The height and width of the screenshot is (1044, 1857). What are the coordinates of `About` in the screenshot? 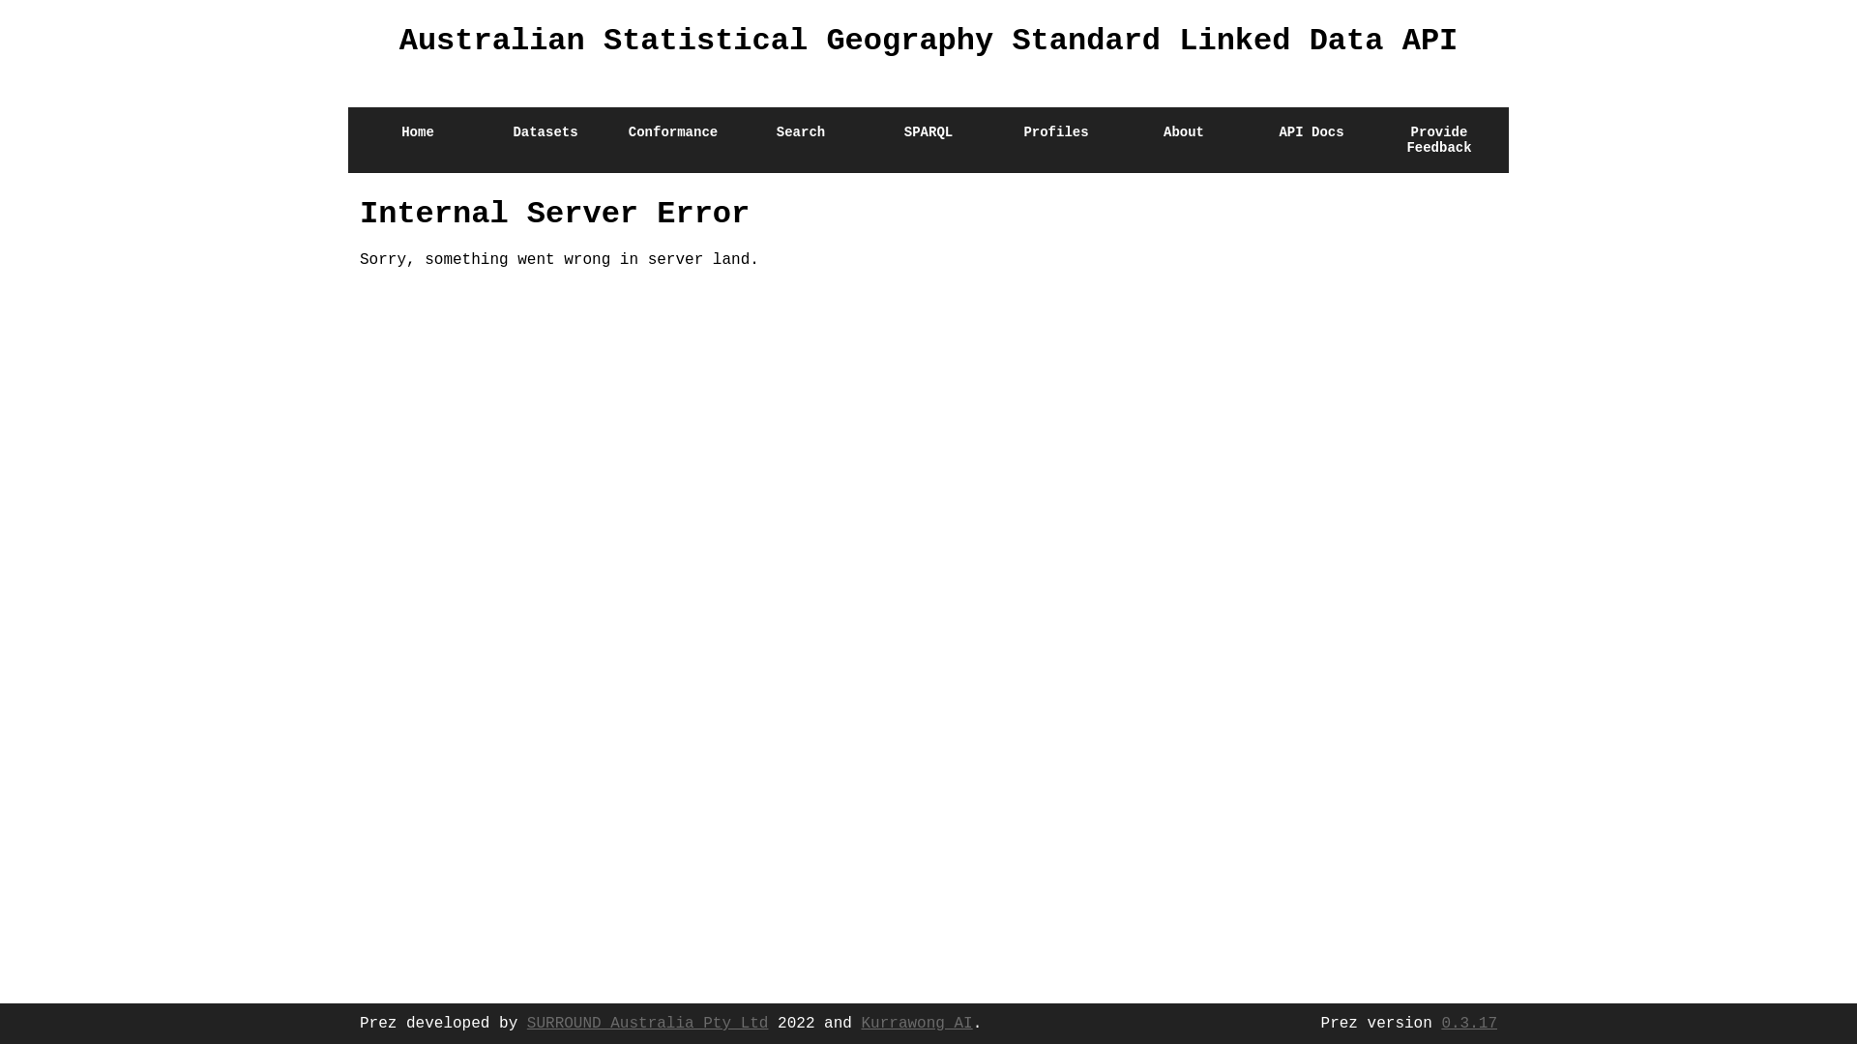 It's located at (1184, 140).